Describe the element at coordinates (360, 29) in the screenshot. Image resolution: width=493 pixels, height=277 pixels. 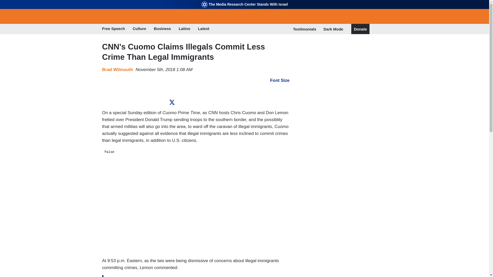
I see `Donate` at that location.